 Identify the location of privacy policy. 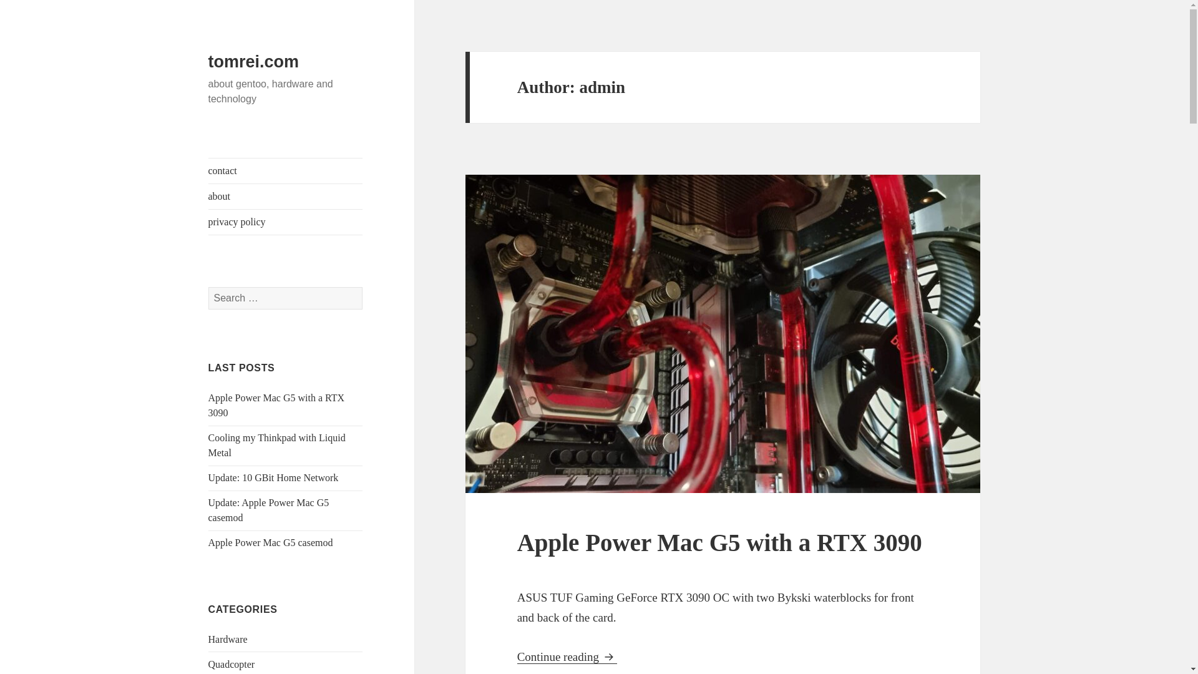
(286, 222).